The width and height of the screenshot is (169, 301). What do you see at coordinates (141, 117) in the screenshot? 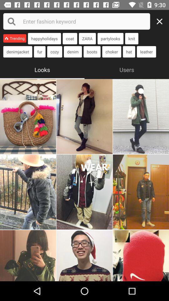
I see `look at the image` at bounding box center [141, 117].